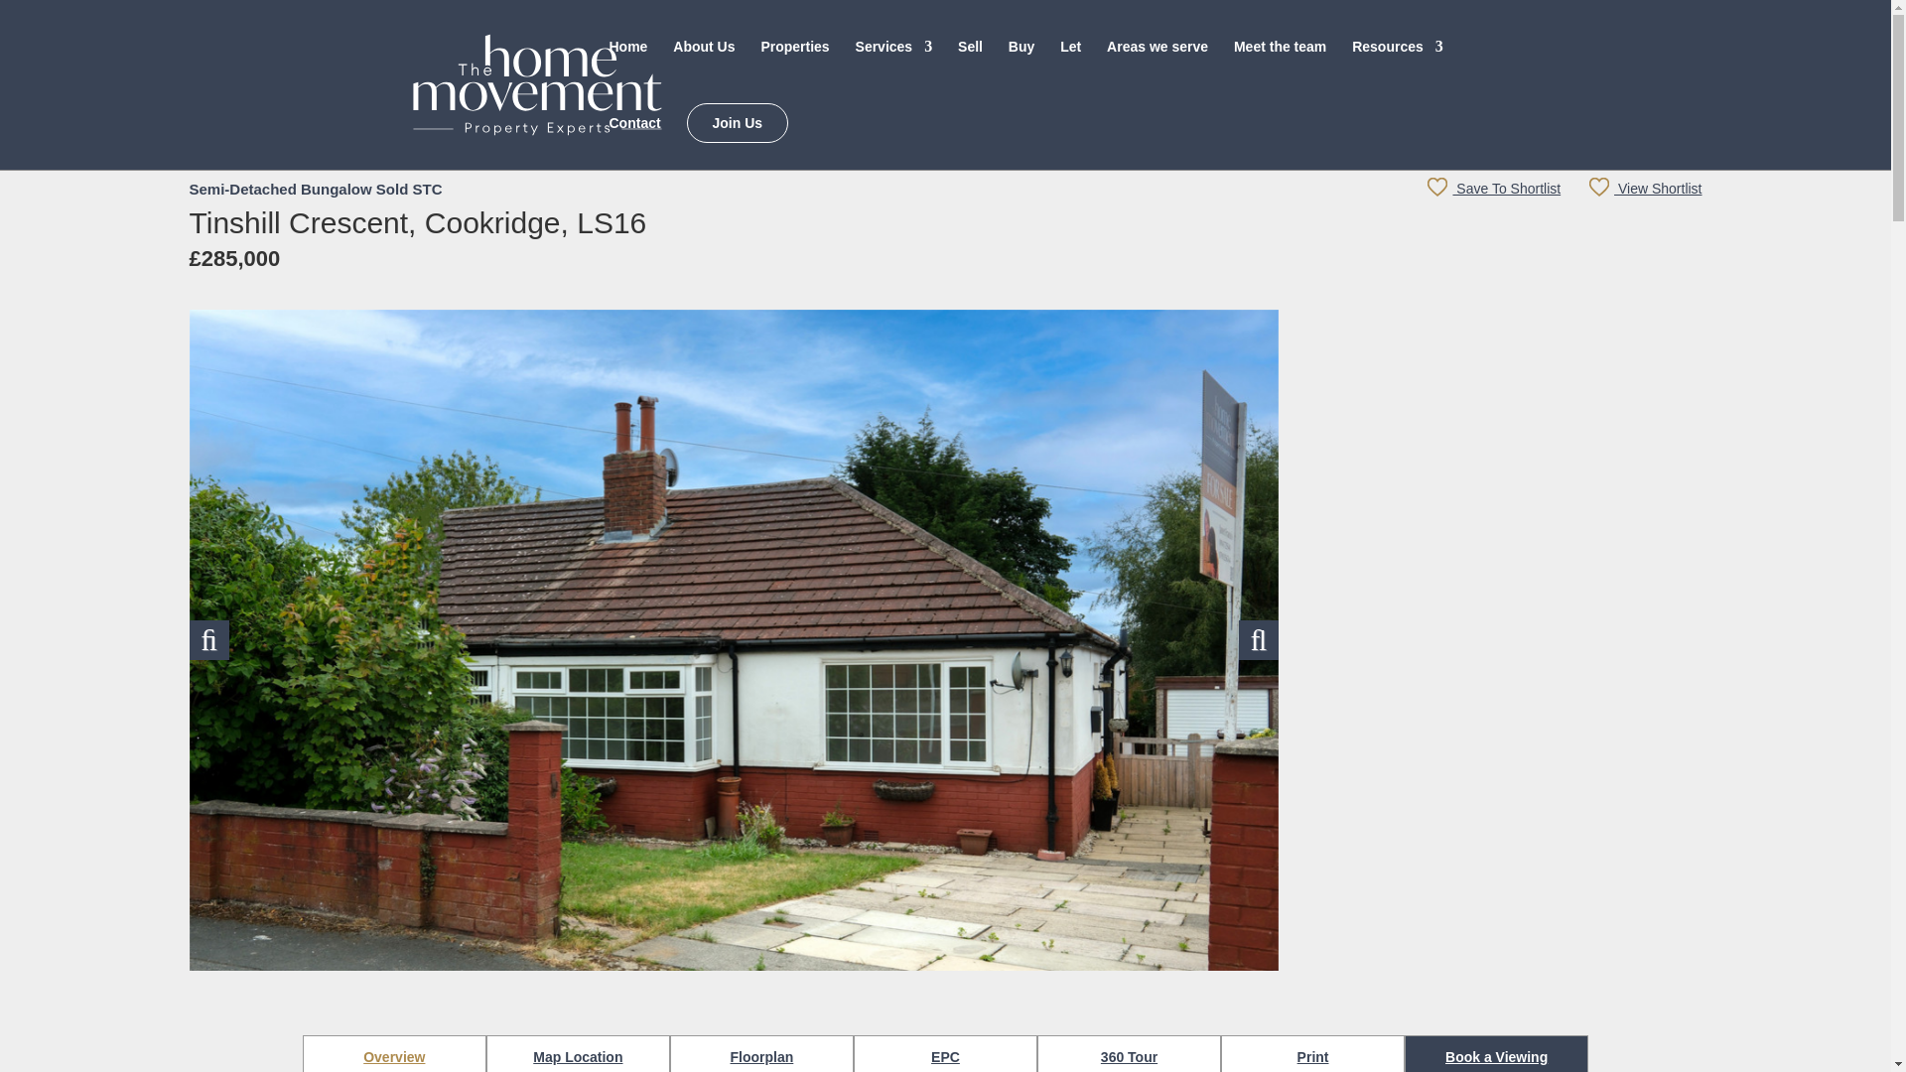  Describe the element at coordinates (635, 142) in the screenshot. I see `Contact` at that location.